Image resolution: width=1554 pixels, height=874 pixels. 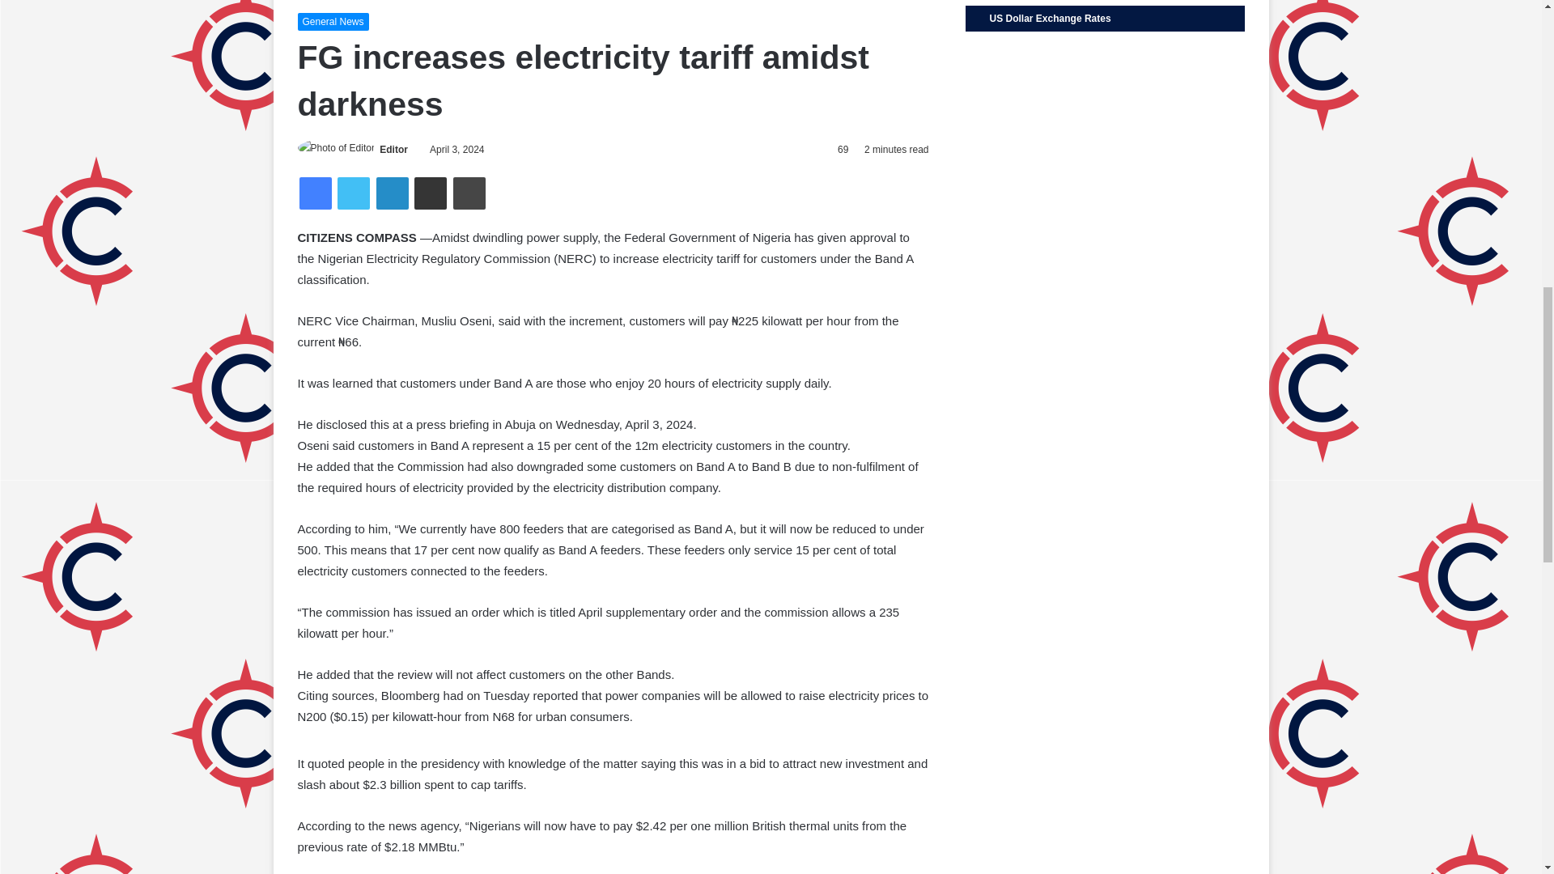 I want to click on General News, so click(x=333, y=21).